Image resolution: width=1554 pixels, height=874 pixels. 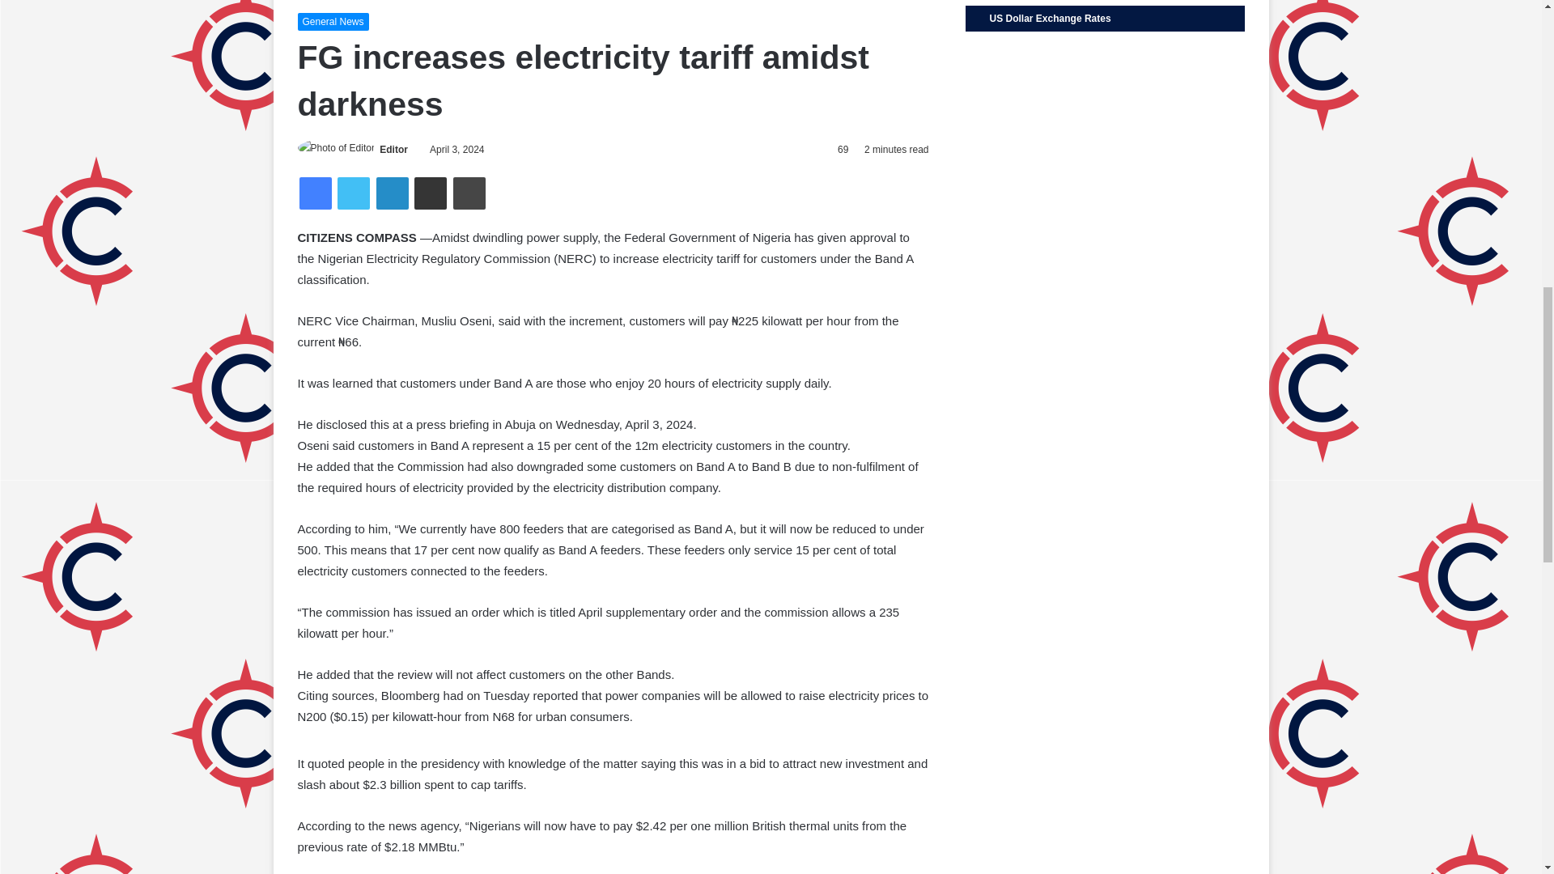 I want to click on General News, so click(x=333, y=21).